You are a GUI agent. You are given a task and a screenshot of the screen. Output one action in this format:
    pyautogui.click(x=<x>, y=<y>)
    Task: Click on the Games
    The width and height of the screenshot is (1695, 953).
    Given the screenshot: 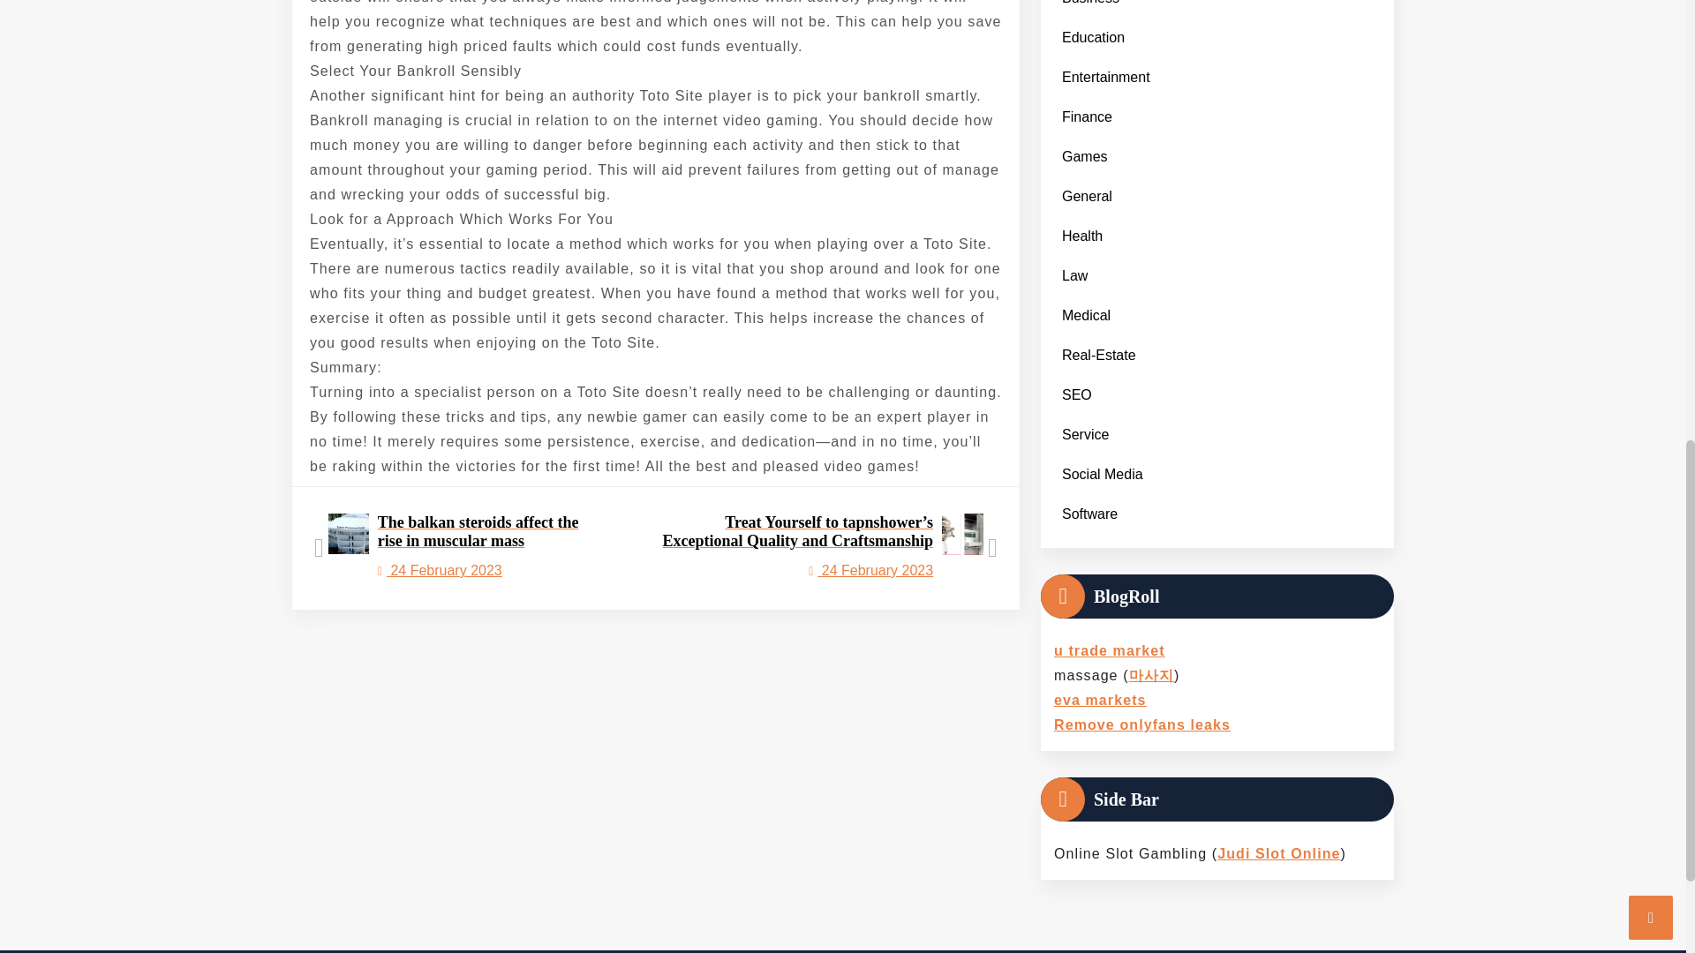 What is the action you would take?
    pyautogui.click(x=1084, y=156)
    